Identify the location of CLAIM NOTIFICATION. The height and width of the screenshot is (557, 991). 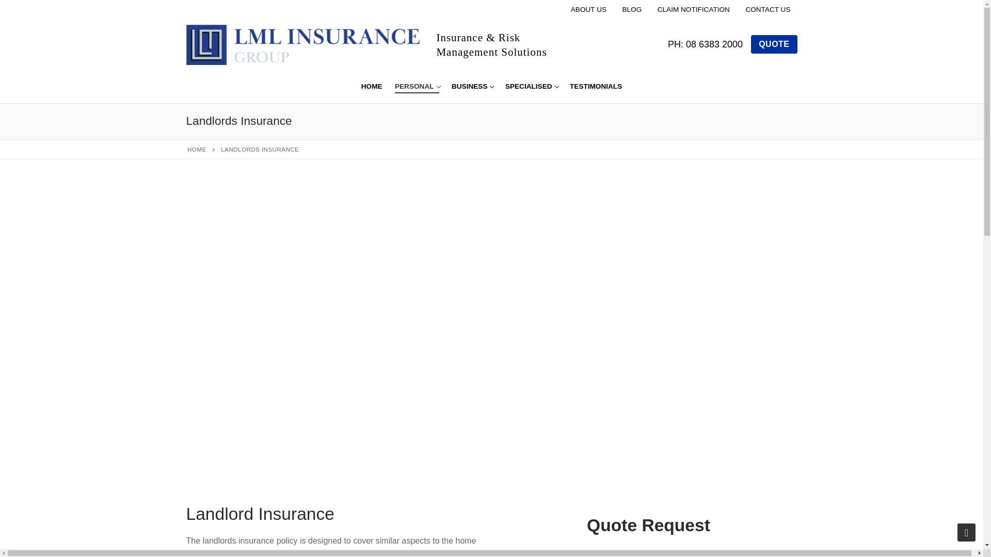
(705, 45).